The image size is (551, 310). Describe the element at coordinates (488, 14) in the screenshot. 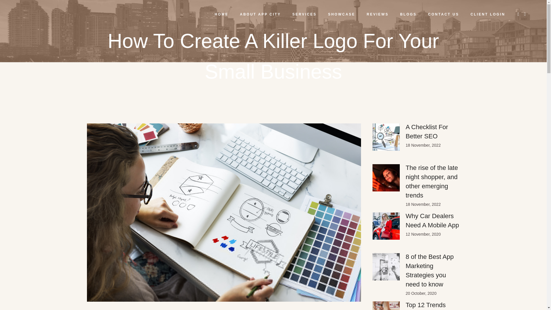

I see `CLIENT LOGIN` at that location.